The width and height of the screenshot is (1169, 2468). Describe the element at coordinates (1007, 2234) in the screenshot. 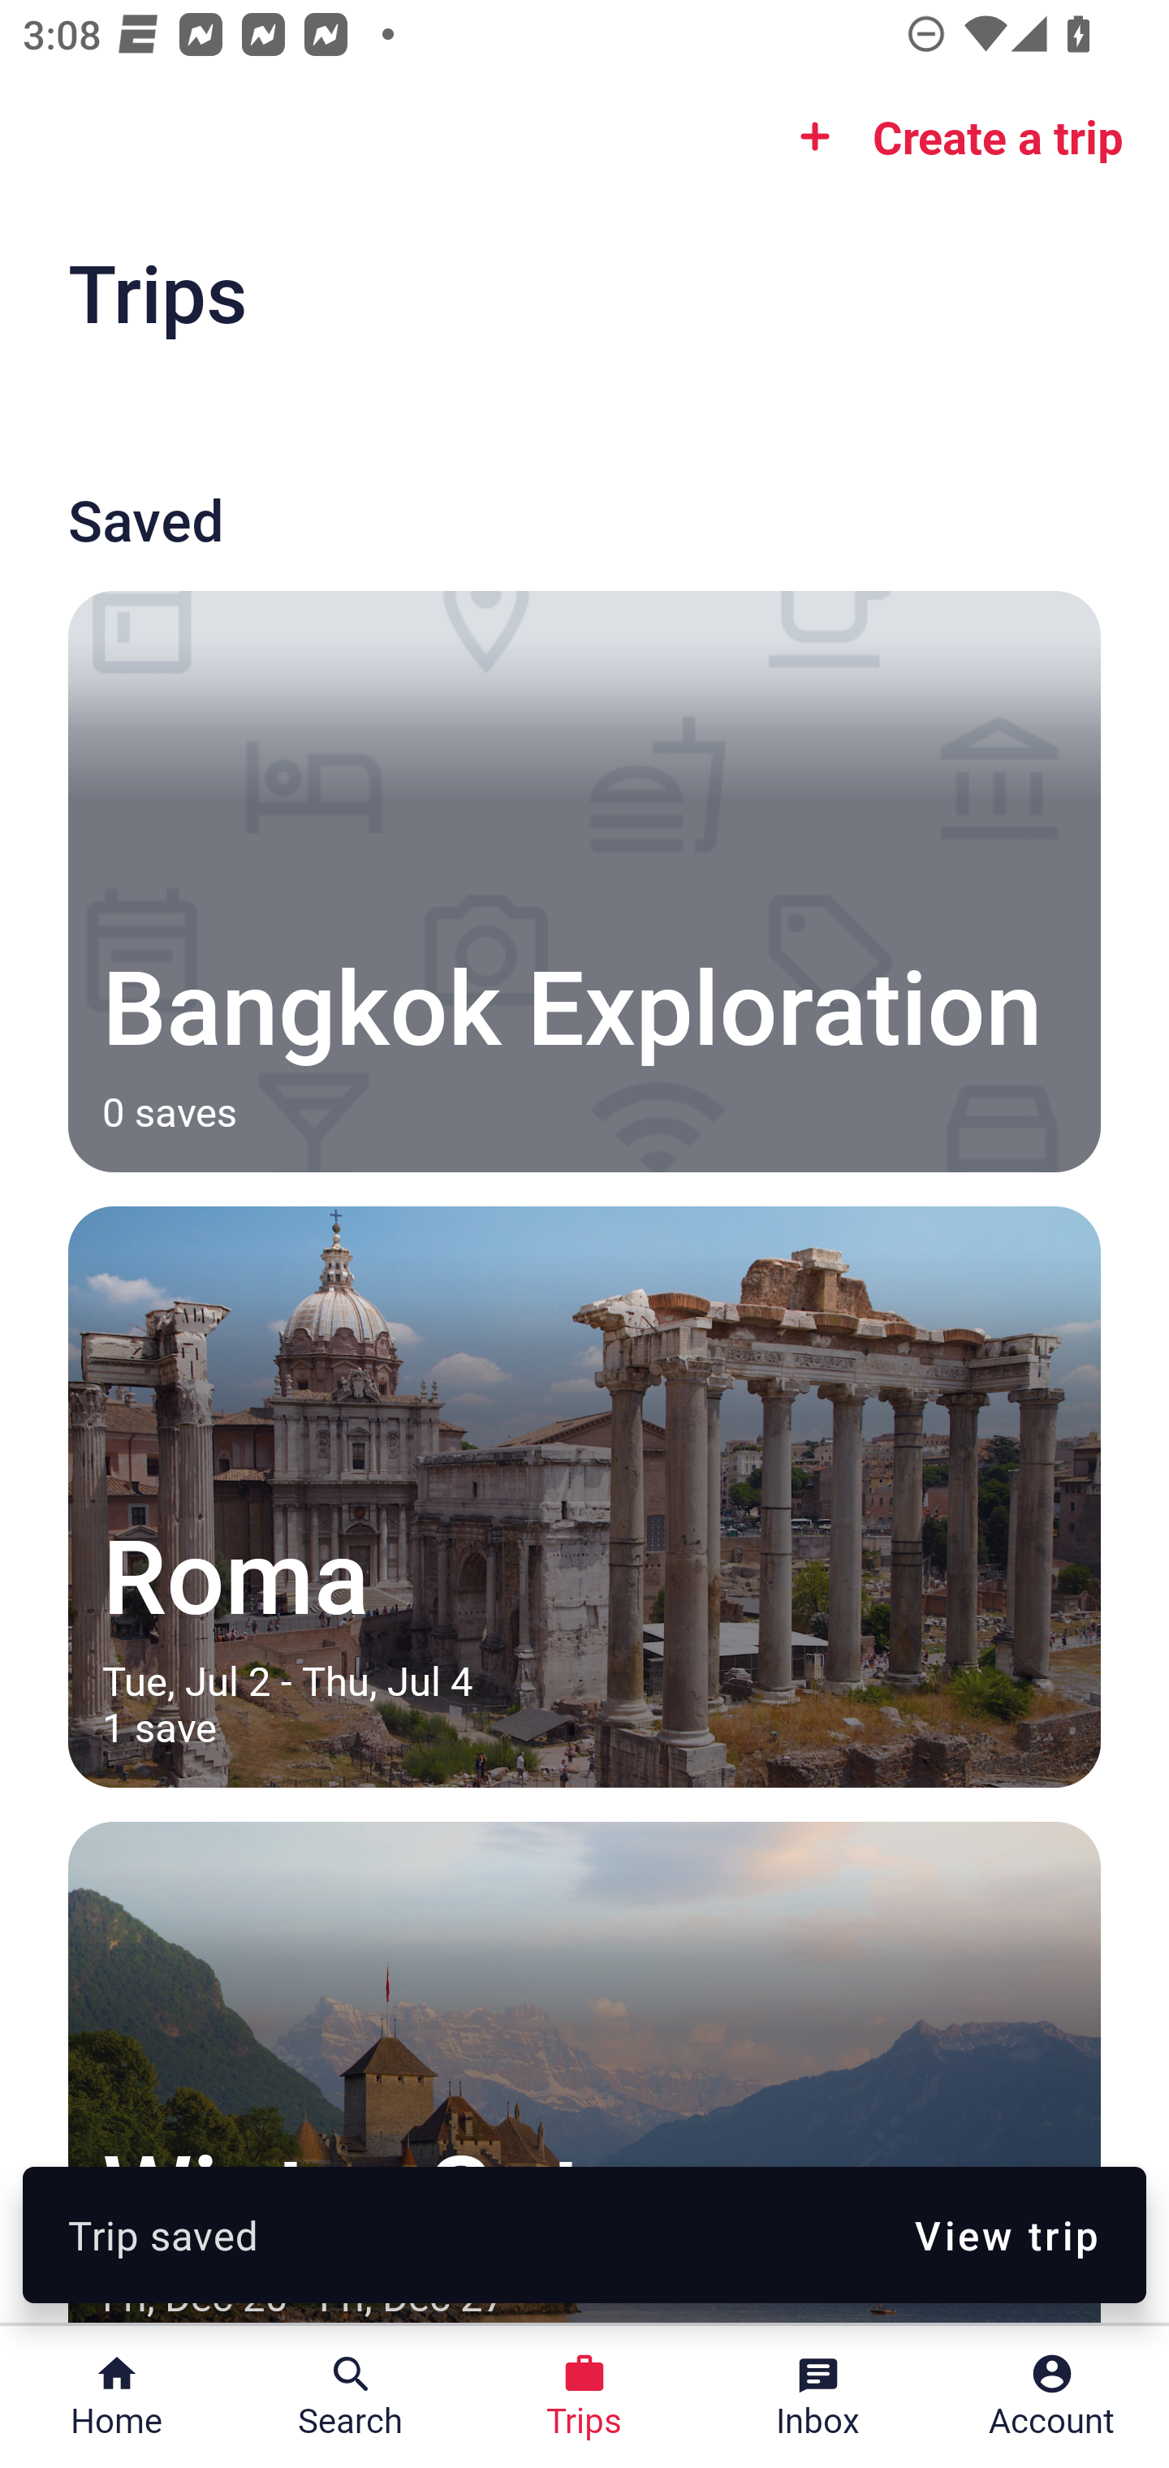

I see `View trip` at that location.